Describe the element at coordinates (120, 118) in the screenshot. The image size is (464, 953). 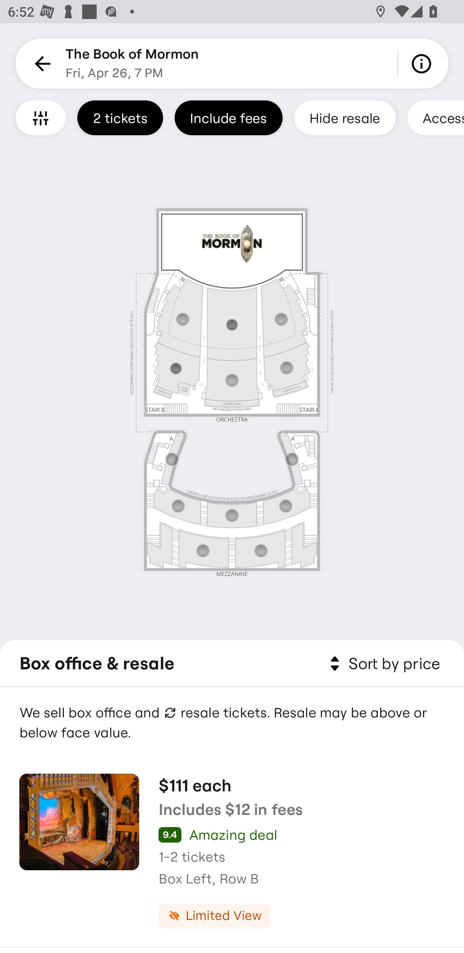
I see `2 tickets` at that location.